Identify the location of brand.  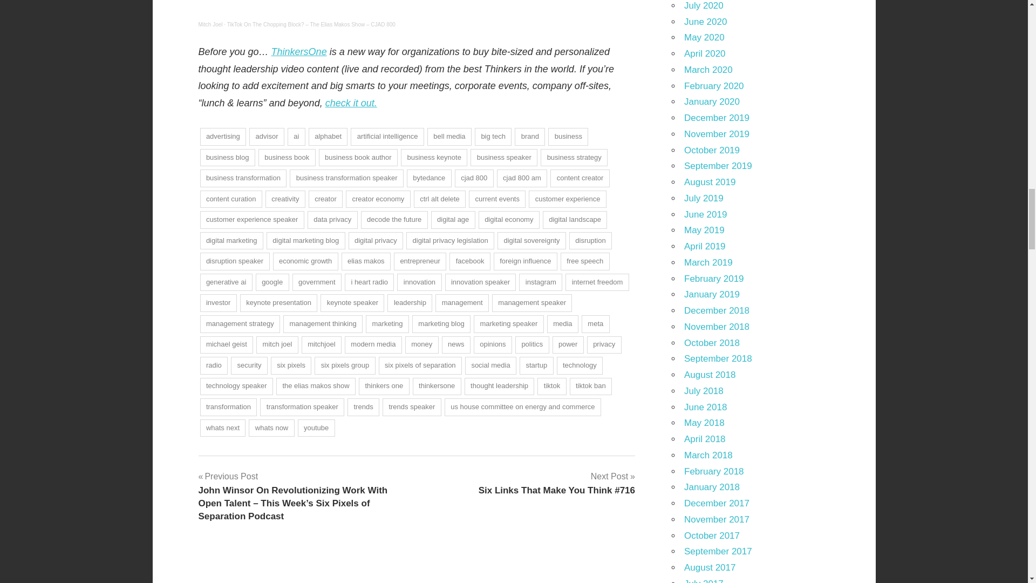
(530, 137).